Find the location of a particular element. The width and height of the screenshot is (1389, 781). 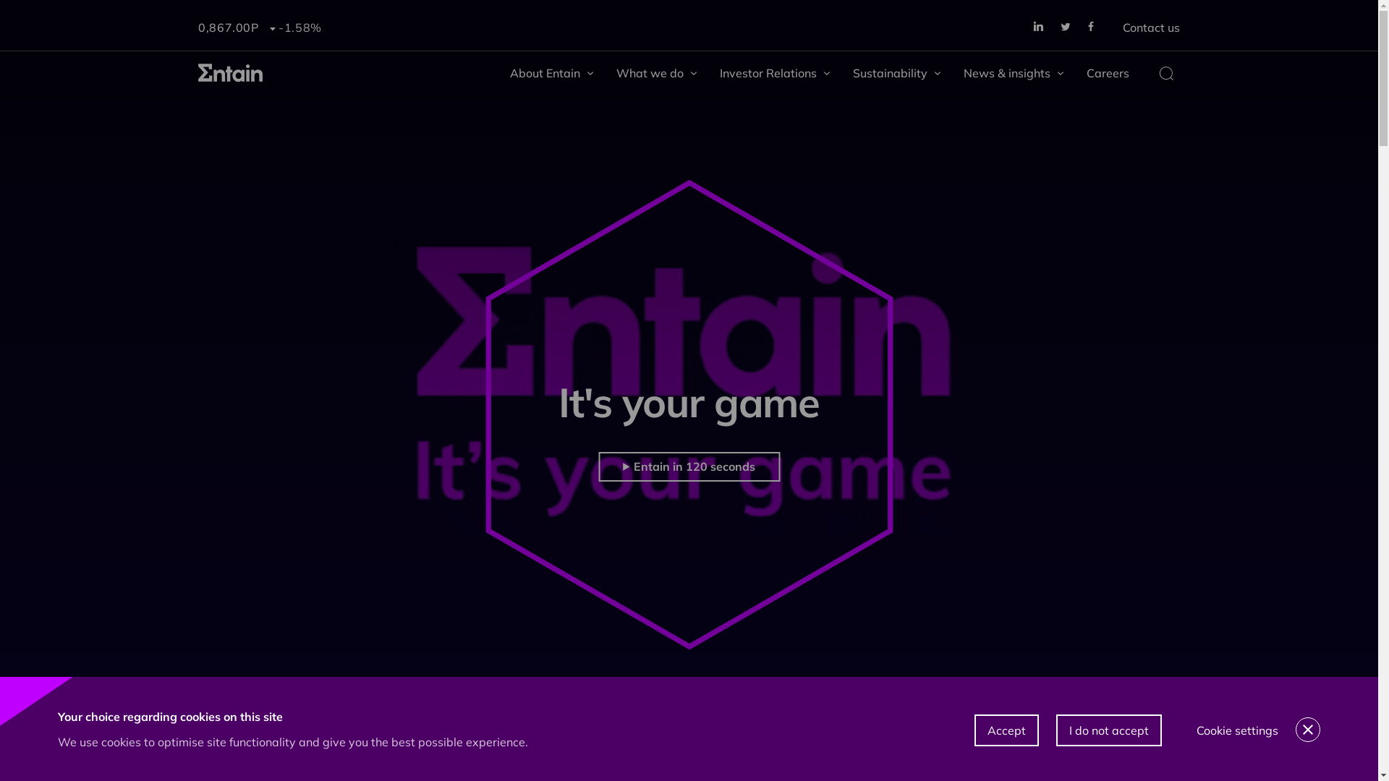

linkedin is located at coordinates (1038, 27).